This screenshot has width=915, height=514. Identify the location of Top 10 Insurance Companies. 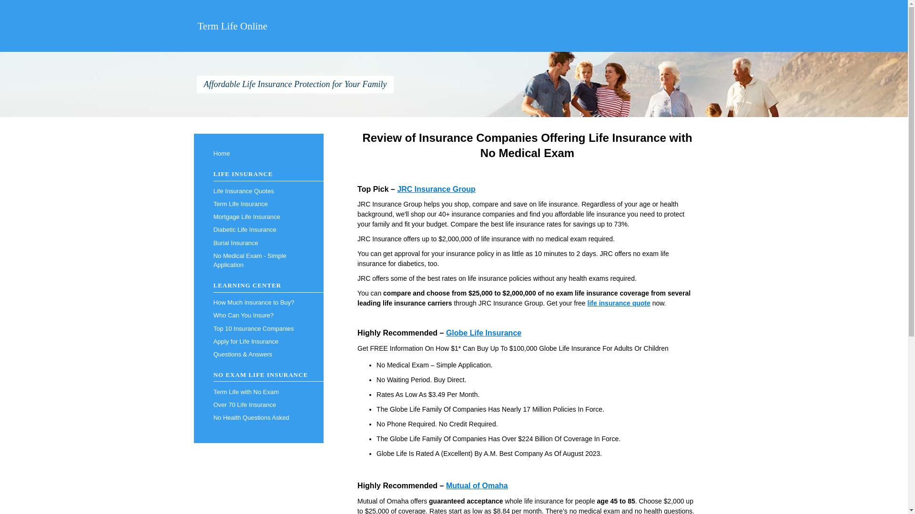
(258, 328).